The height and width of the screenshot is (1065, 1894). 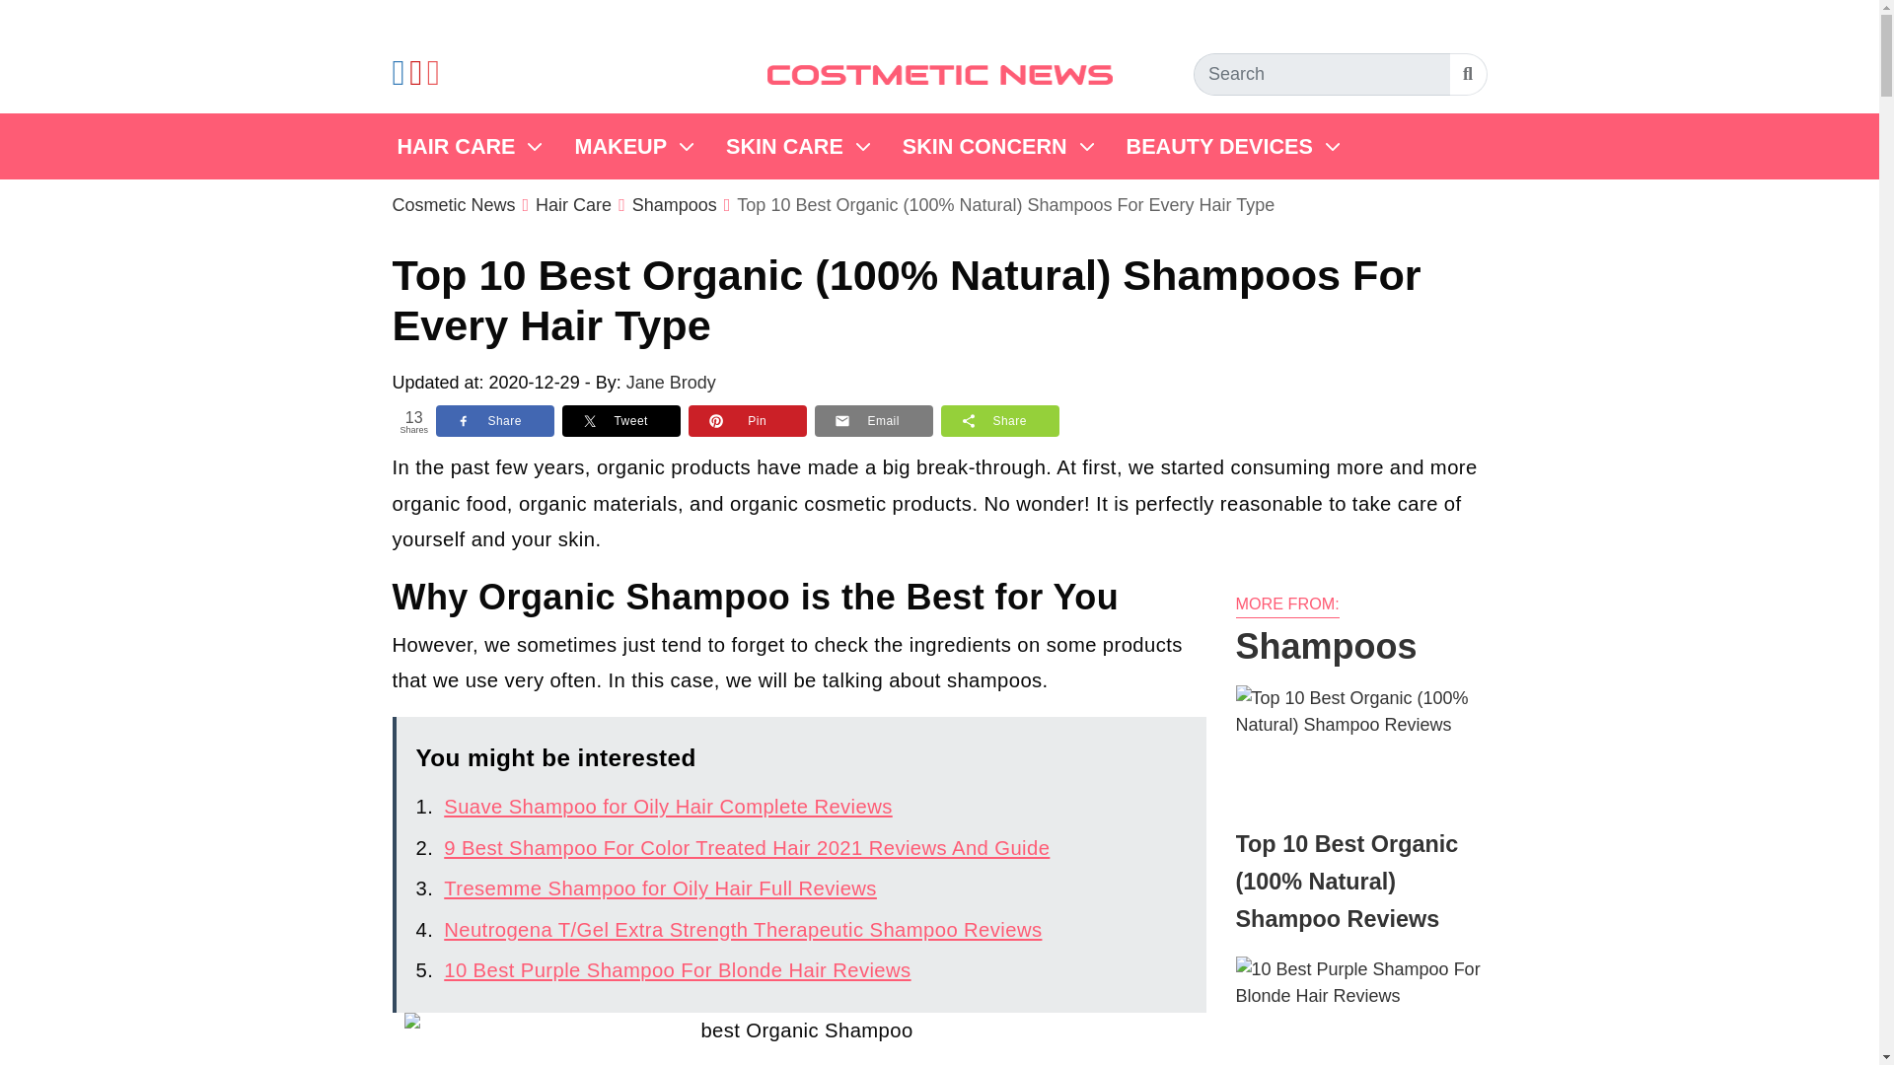 What do you see at coordinates (794, 146) in the screenshot?
I see `SKIN CARE` at bounding box center [794, 146].